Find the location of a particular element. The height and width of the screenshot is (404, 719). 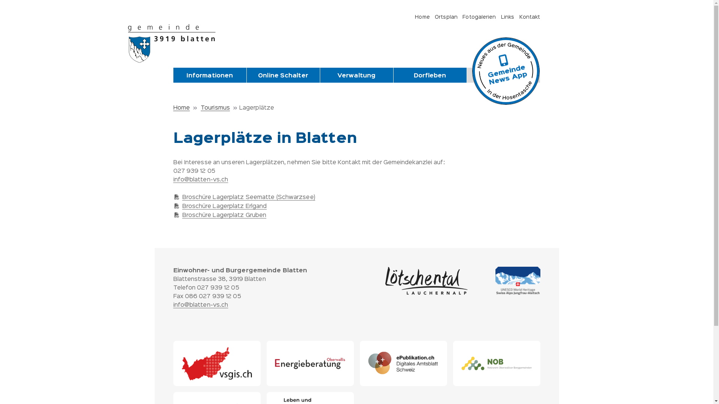

Tourismus is located at coordinates (503, 75).